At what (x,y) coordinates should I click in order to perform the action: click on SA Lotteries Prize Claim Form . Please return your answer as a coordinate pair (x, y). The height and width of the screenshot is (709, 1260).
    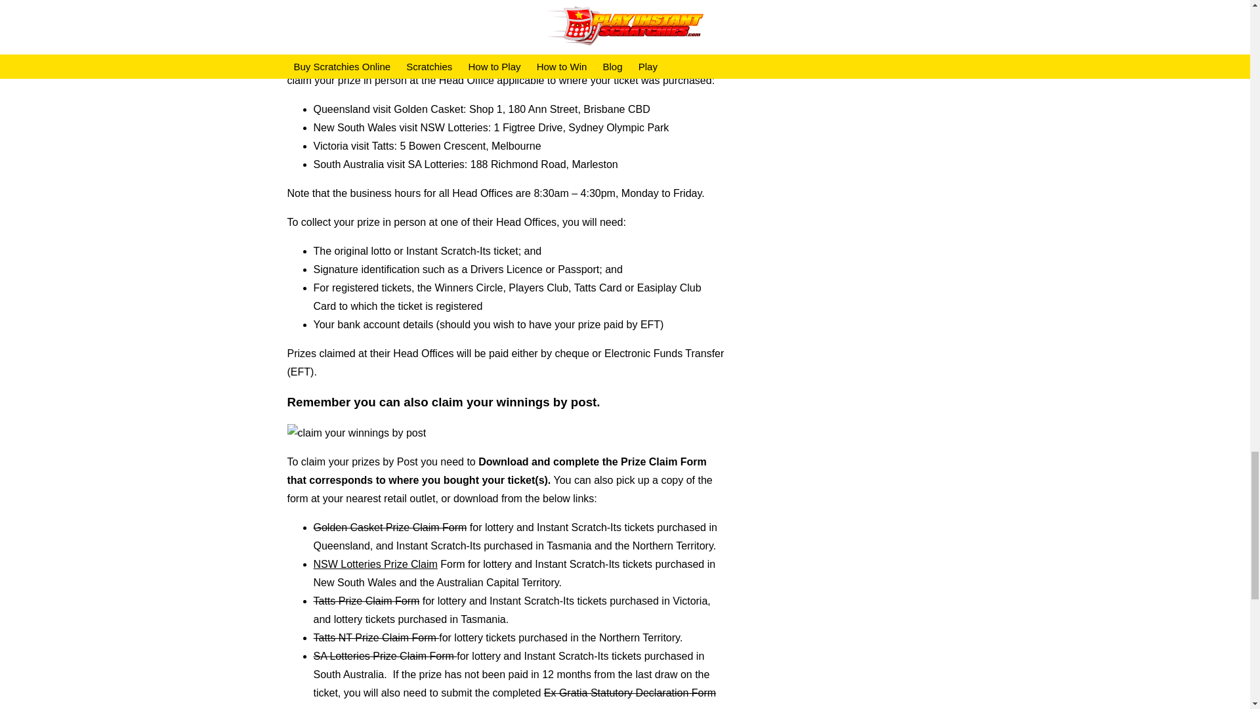
    Looking at the image, I should click on (385, 656).